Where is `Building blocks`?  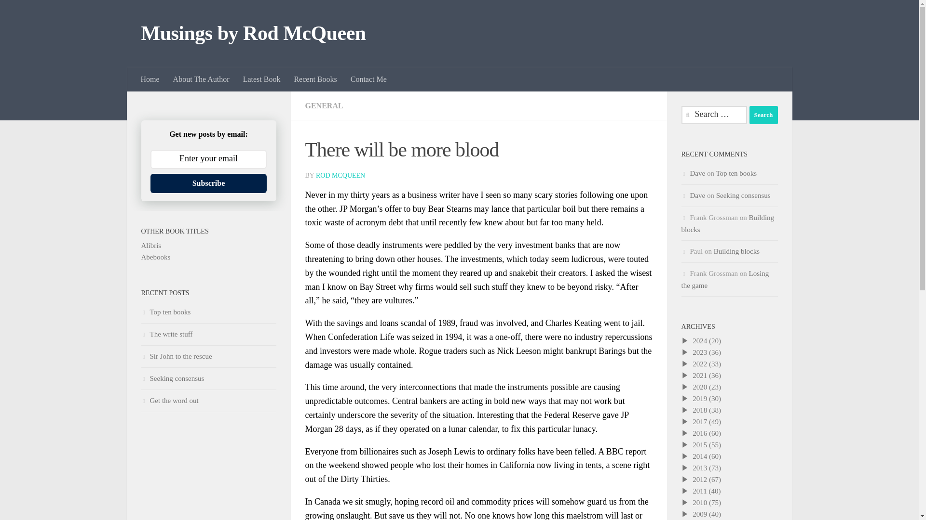 Building blocks is located at coordinates (736, 251).